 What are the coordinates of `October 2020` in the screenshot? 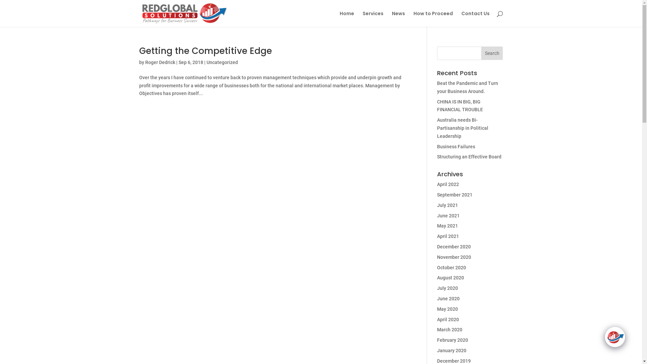 It's located at (452, 268).